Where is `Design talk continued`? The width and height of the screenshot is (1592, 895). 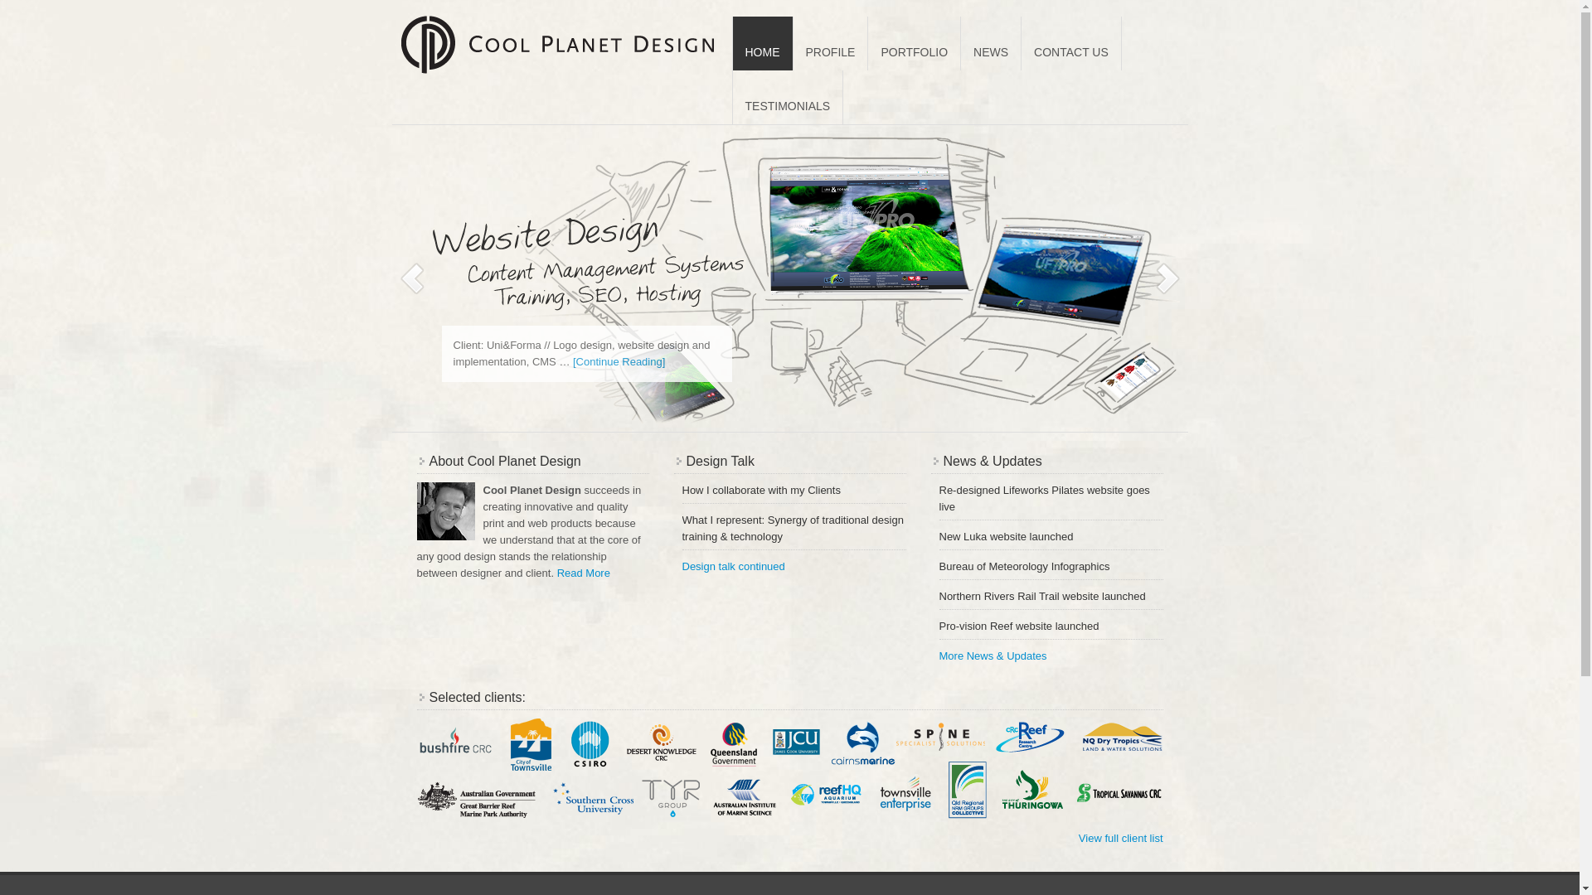
Design talk continued is located at coordinates (729, 567).